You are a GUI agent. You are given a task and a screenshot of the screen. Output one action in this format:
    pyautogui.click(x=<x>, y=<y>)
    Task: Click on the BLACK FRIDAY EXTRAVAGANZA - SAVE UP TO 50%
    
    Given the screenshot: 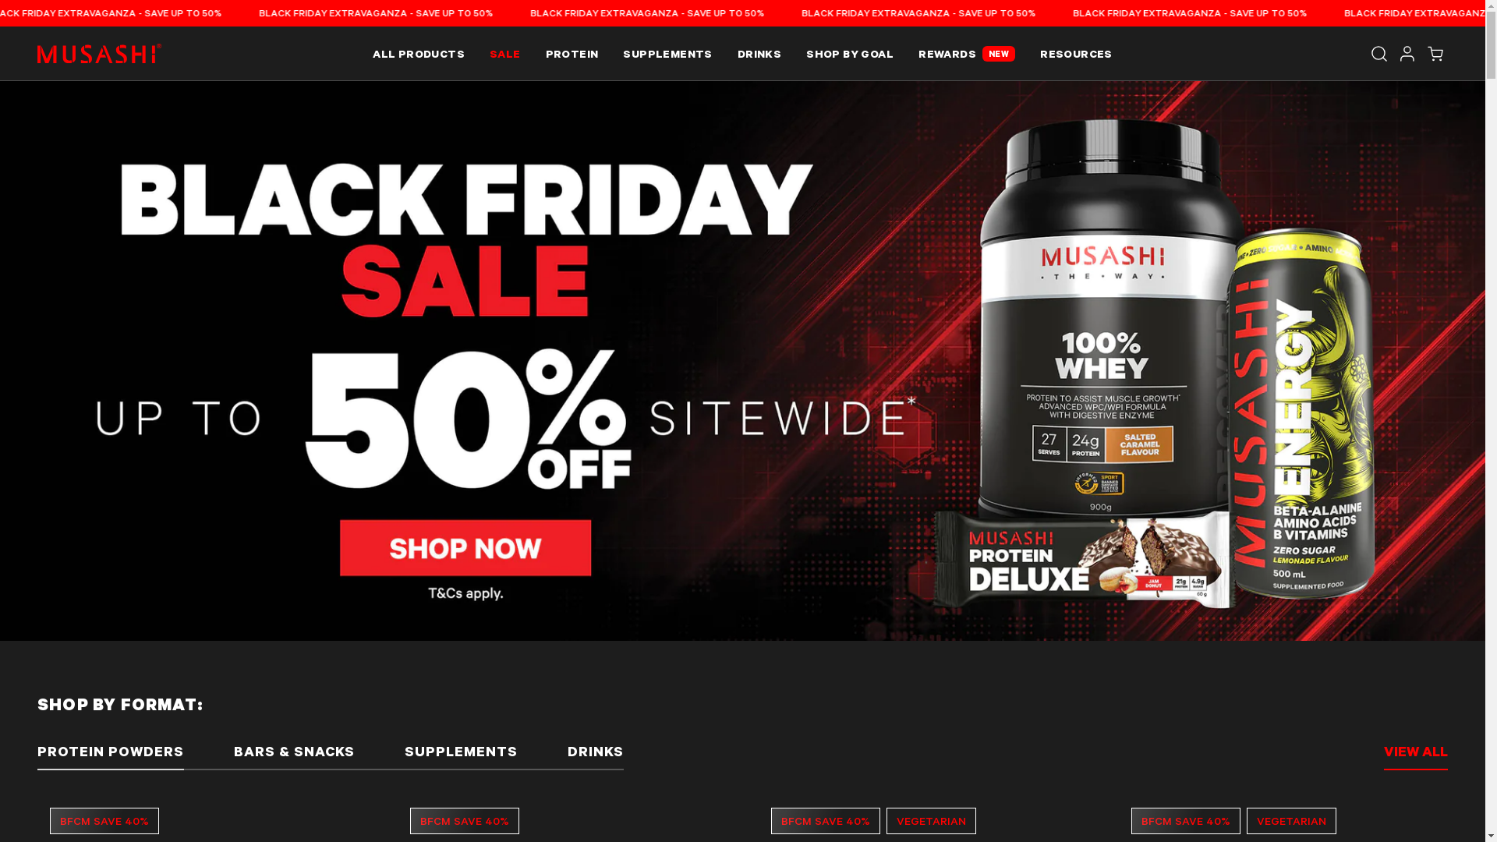 What is the action you would take?
    pyautogui.click(x=1191, y=12)
    